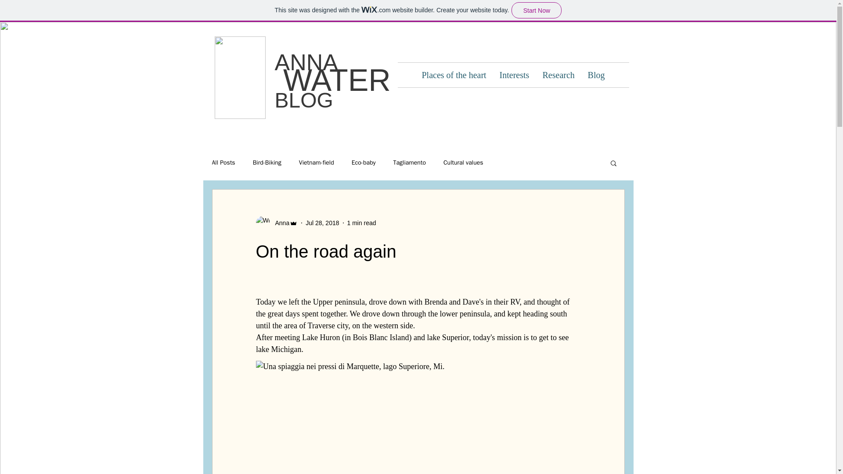 This screenshot has width=843, height=474. Describe the element at coordinates (514, 75) in the screenshot. I see `Interests` at that location.